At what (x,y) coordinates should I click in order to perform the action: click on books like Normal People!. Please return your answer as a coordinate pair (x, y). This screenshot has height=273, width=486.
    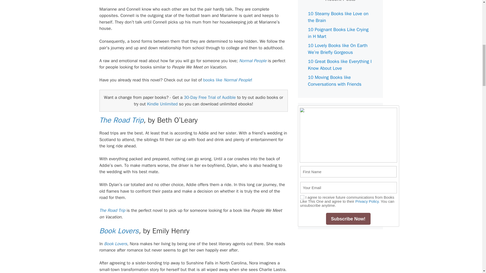
    Looking at the image, I should click on (228, 80).